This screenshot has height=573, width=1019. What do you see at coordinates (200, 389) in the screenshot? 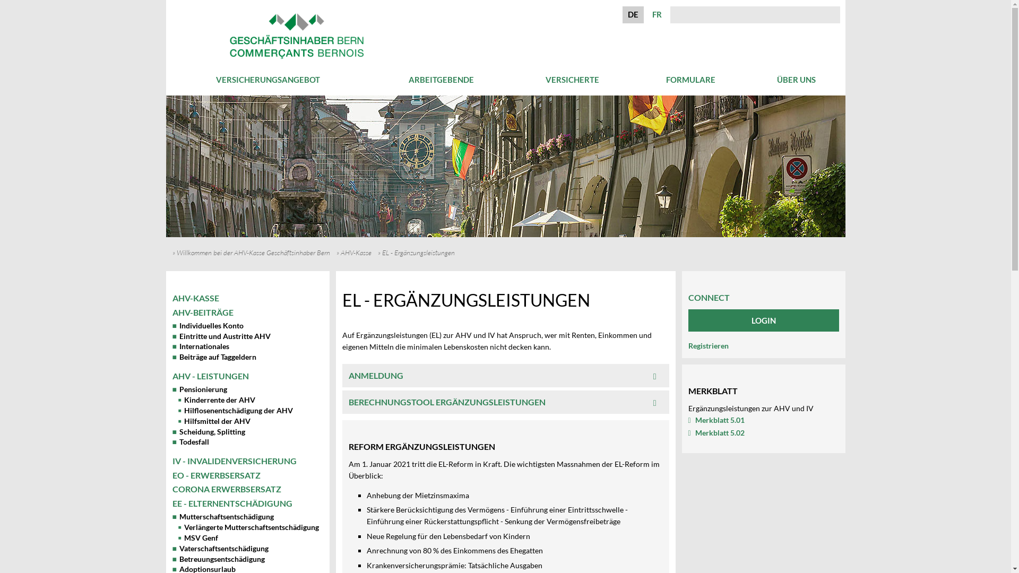
I see `Pensionierung` at bounding box center [200, 389].